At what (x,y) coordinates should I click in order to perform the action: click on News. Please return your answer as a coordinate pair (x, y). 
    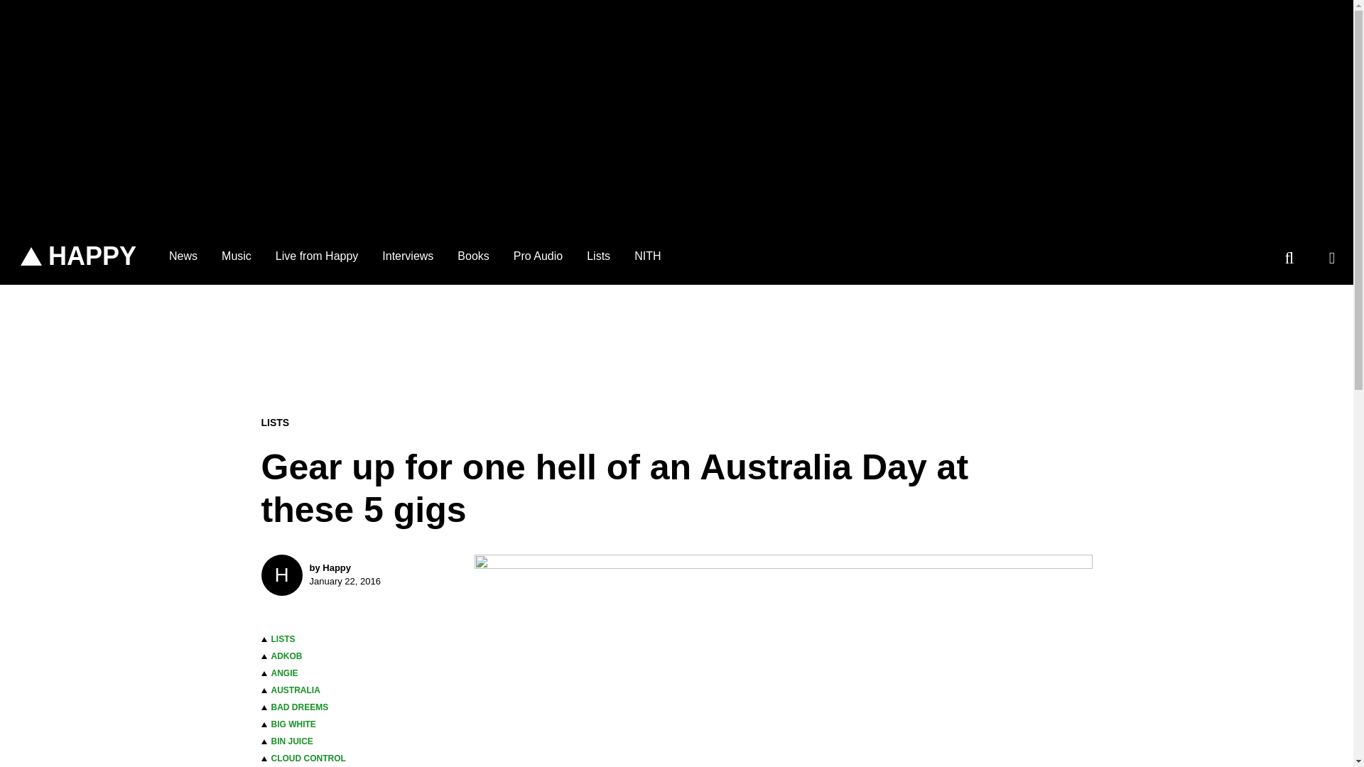
    Looking at the image, I should click on (183, 256).